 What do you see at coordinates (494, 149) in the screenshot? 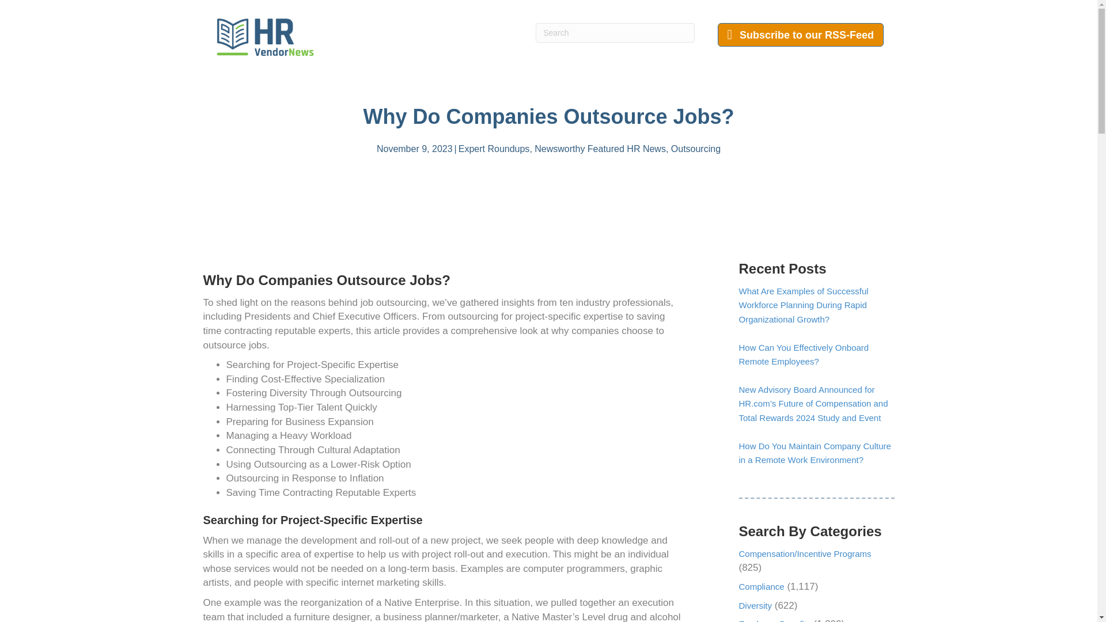
I see `Expert Roundups` at bounding box center [494, 149].